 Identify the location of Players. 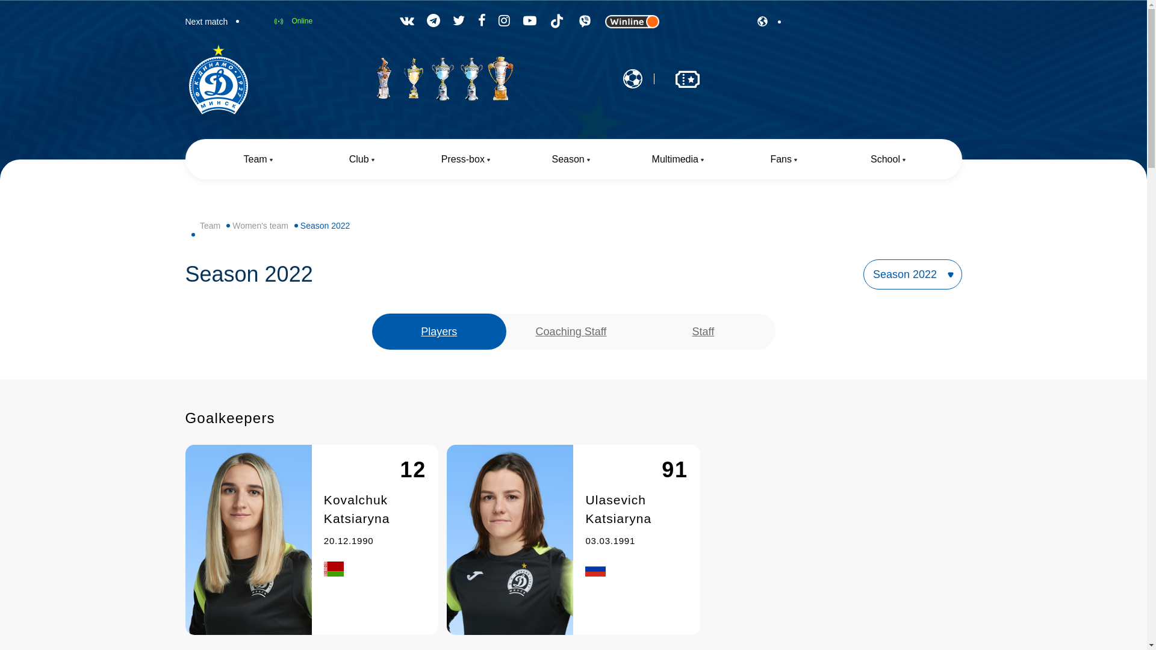
(439, 332).